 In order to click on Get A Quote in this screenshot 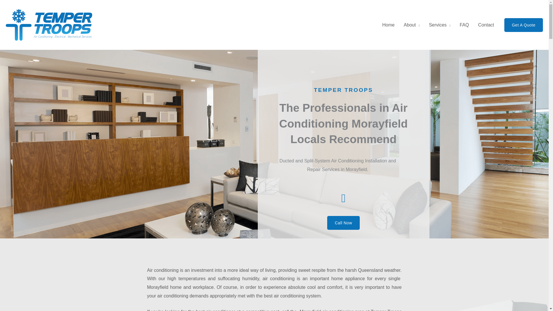, I will do `click(524, 25)`.